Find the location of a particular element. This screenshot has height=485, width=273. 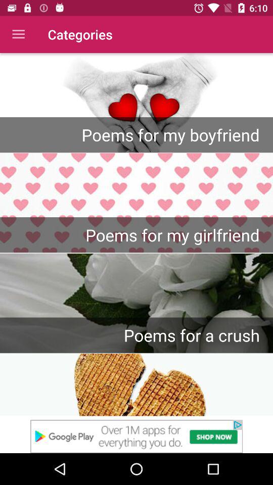

click on advertisement is located at coordinates (136, 437).